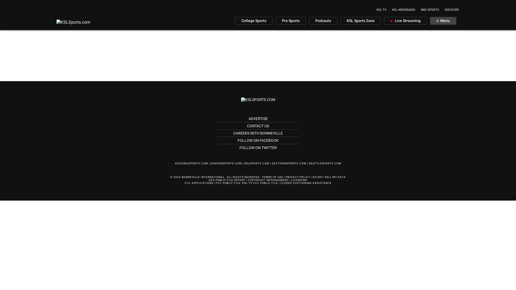 The width and height of the screenshot is (516, 290). What do you see at coordinates (404, 10) in the screenshot?
I see `KSL NEWSRADIO` at bounding box center [404, 10].